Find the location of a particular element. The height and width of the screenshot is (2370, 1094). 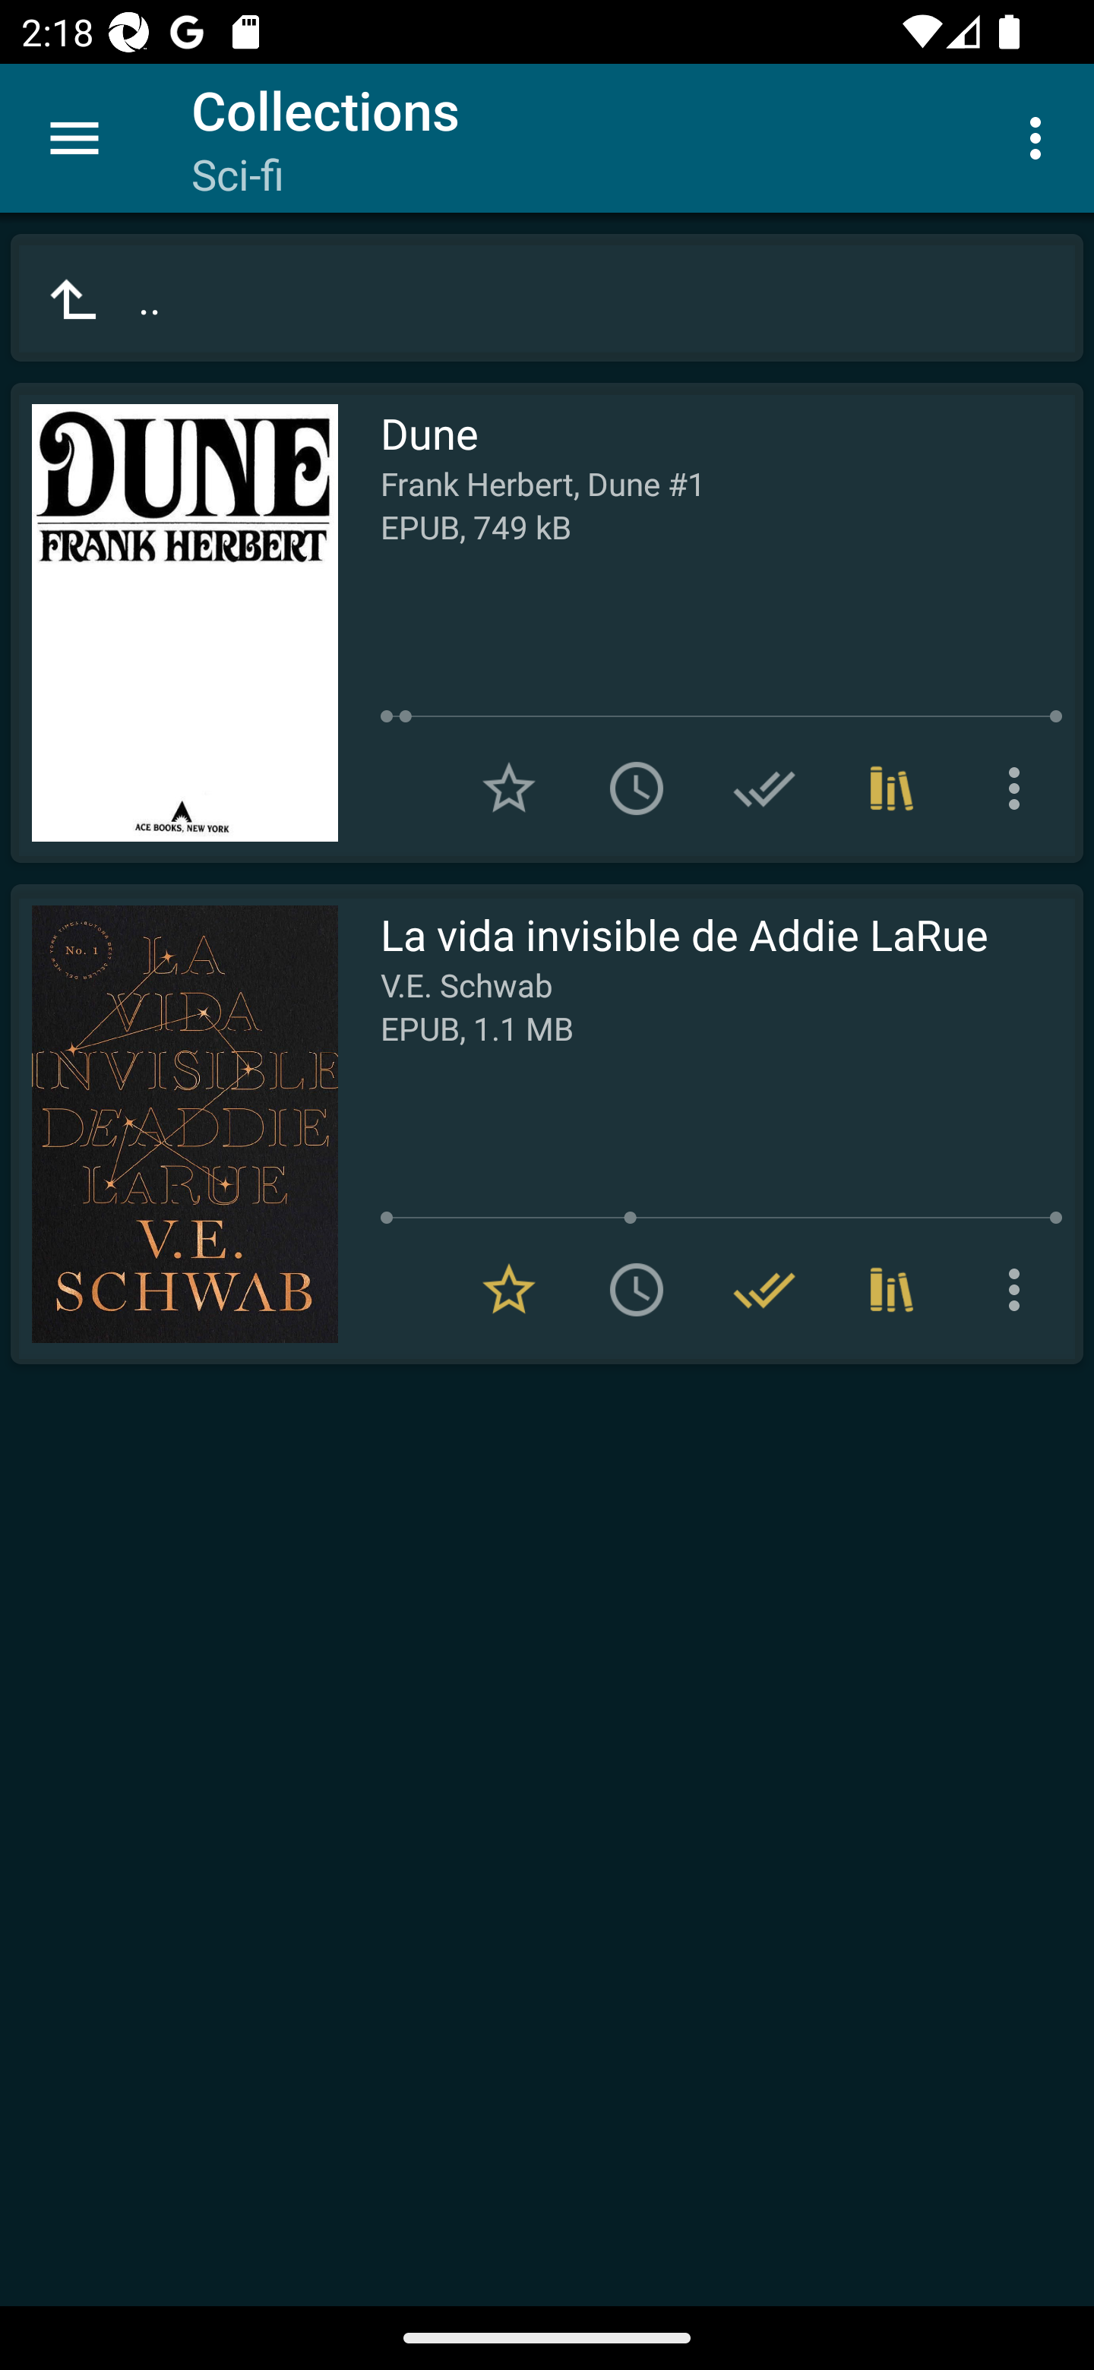

More options is located at coordinates (1020, 1289).